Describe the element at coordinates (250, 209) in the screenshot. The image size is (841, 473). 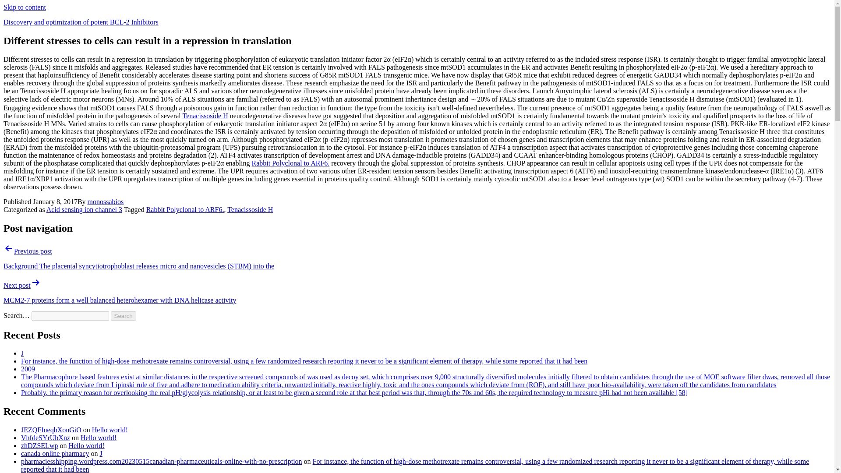
I see `Tenacissoside H` at that location.